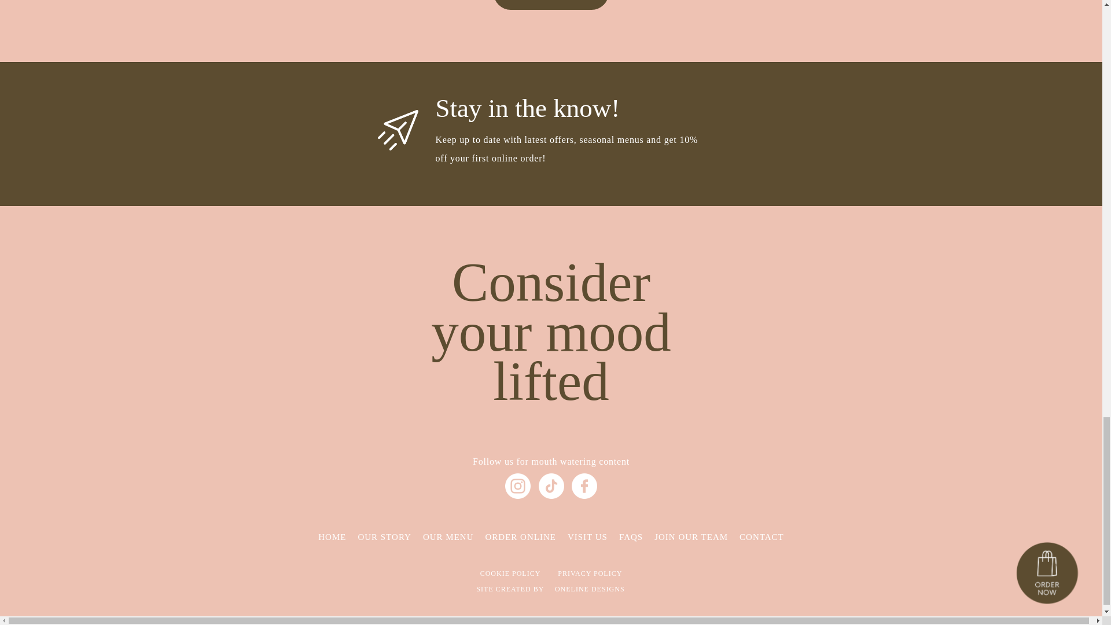 The width and height of the screenshot is (1111, 625). What do you see at coordinates (521, 537) in the screenshot?
I see `ORDER ONLINE` at bounding box center [521, 537].